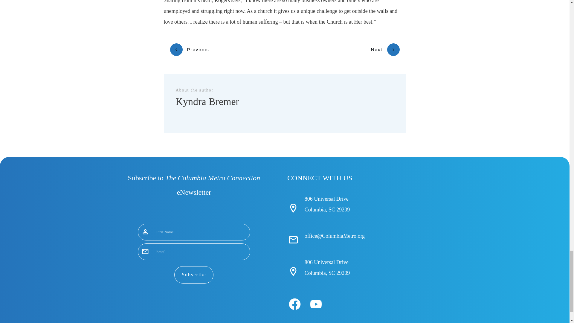 This screenshot has height=323, width=574. What do you see at coordinates (194, 275) in the screenshot?
I see `Subscribe` at bounding box center [194, 275].